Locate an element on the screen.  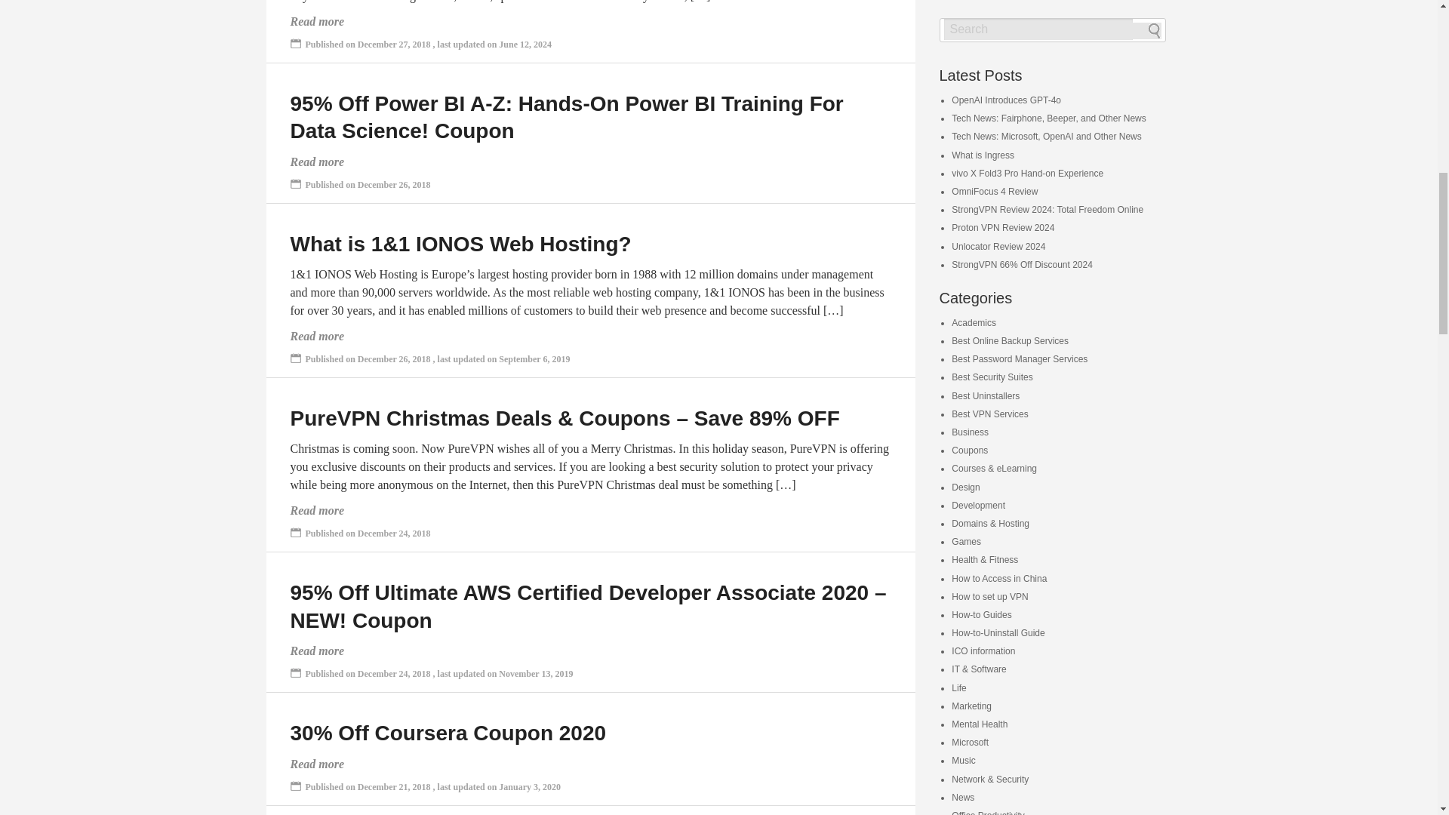
What is Ingress is located at coordinates (983, 155).